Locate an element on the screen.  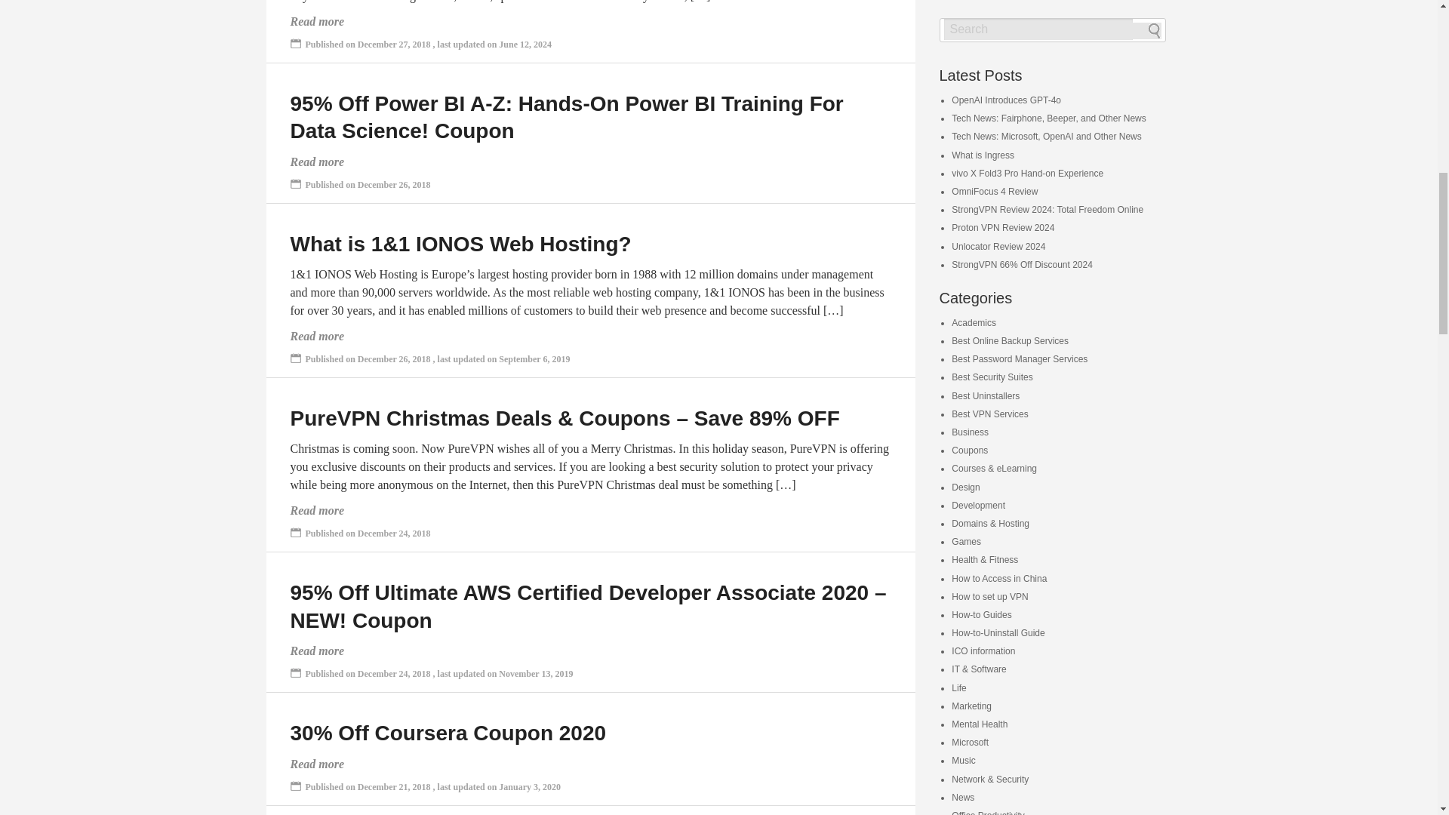
What is Ingress is located at coordinates (983, 155).